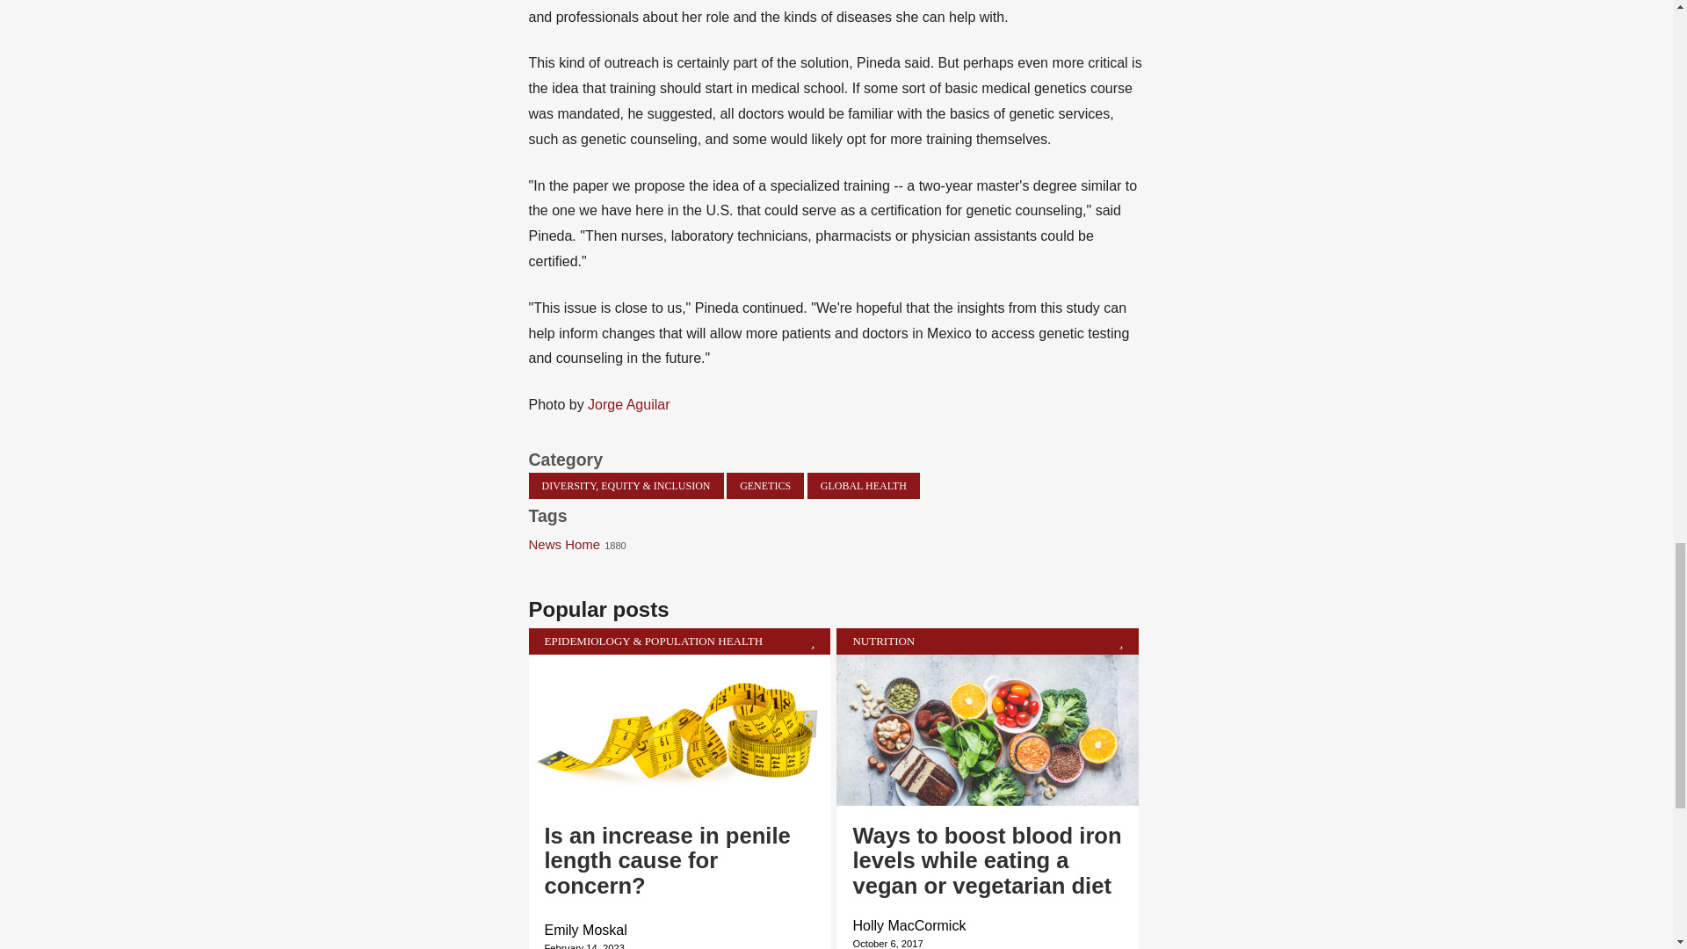  Describe the element at coordinates (863, 485) in the screenshot. I see `GLOBAL HEALTH` at that location.